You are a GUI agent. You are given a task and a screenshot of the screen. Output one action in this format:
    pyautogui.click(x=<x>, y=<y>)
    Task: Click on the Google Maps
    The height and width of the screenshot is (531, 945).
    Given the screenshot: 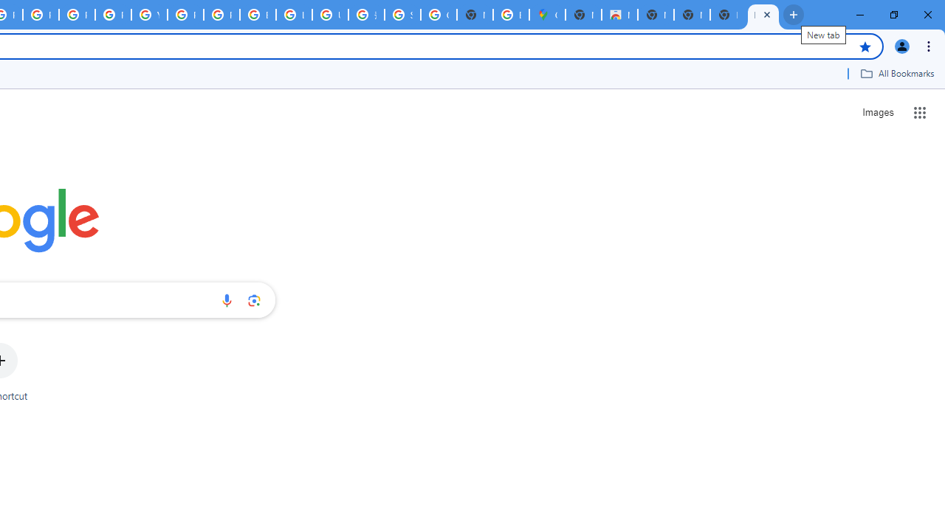 What is the action you would take?
    pyautogui.click(x=546, y=15)
    